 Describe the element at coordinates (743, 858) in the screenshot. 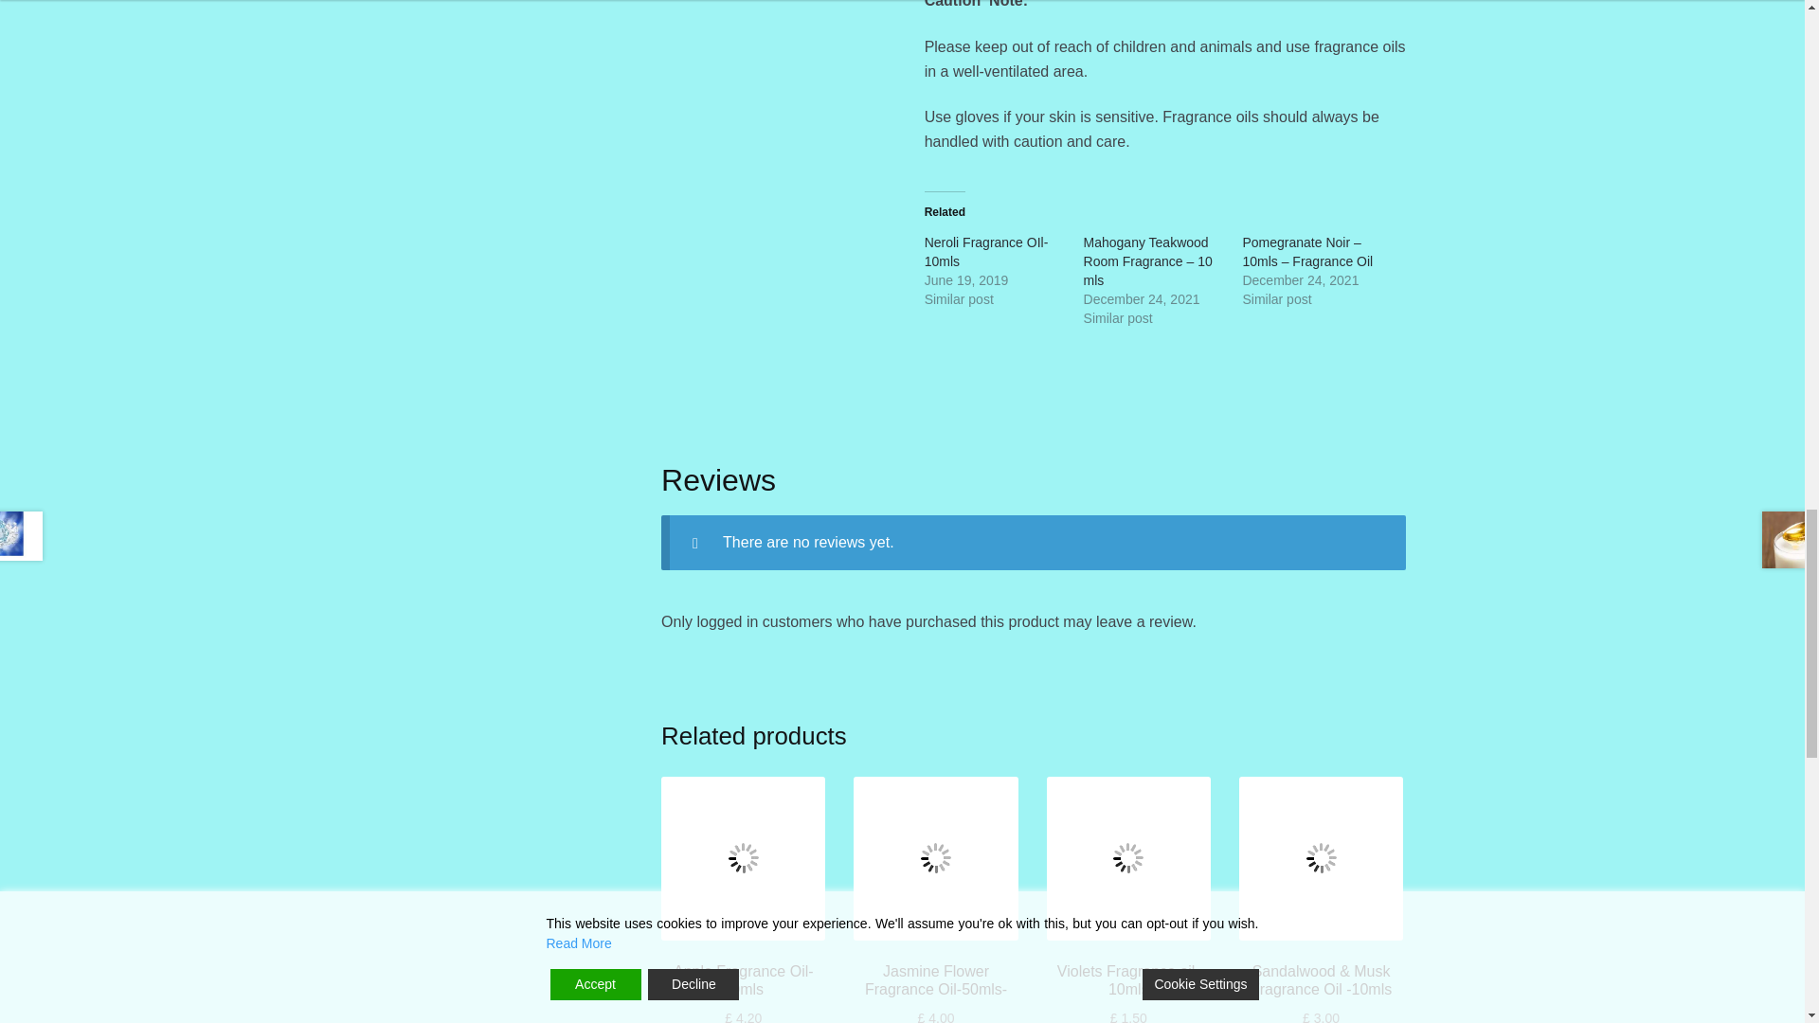

I see `Apple Fragrance Oil-50mls` at that location.